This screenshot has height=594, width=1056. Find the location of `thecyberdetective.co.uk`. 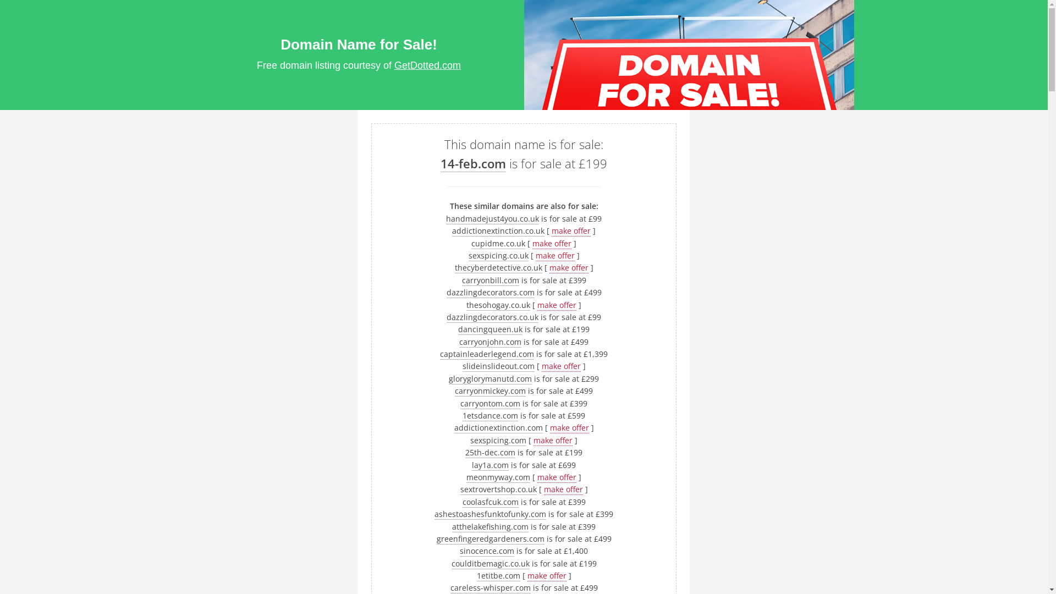

thecyberdetective.co.uk is located at coordinates (498, 268).